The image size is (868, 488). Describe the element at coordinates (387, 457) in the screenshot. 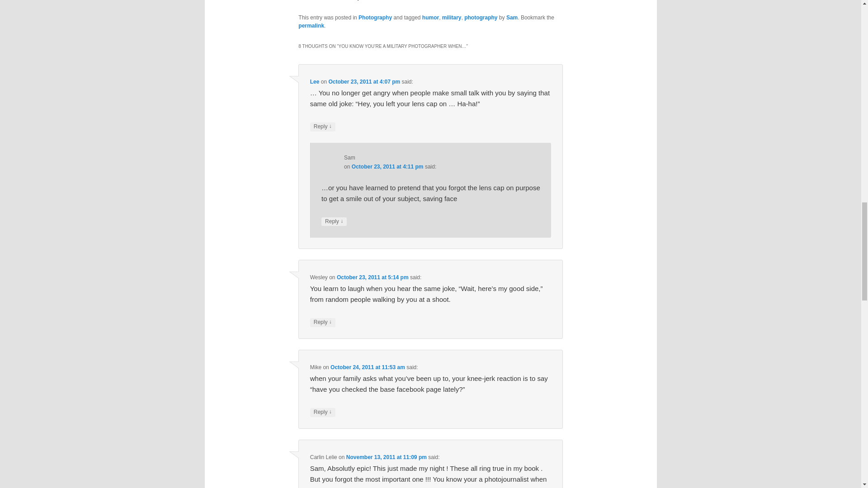

I see `November 13, 2011 at 11:09 pm` at that location.